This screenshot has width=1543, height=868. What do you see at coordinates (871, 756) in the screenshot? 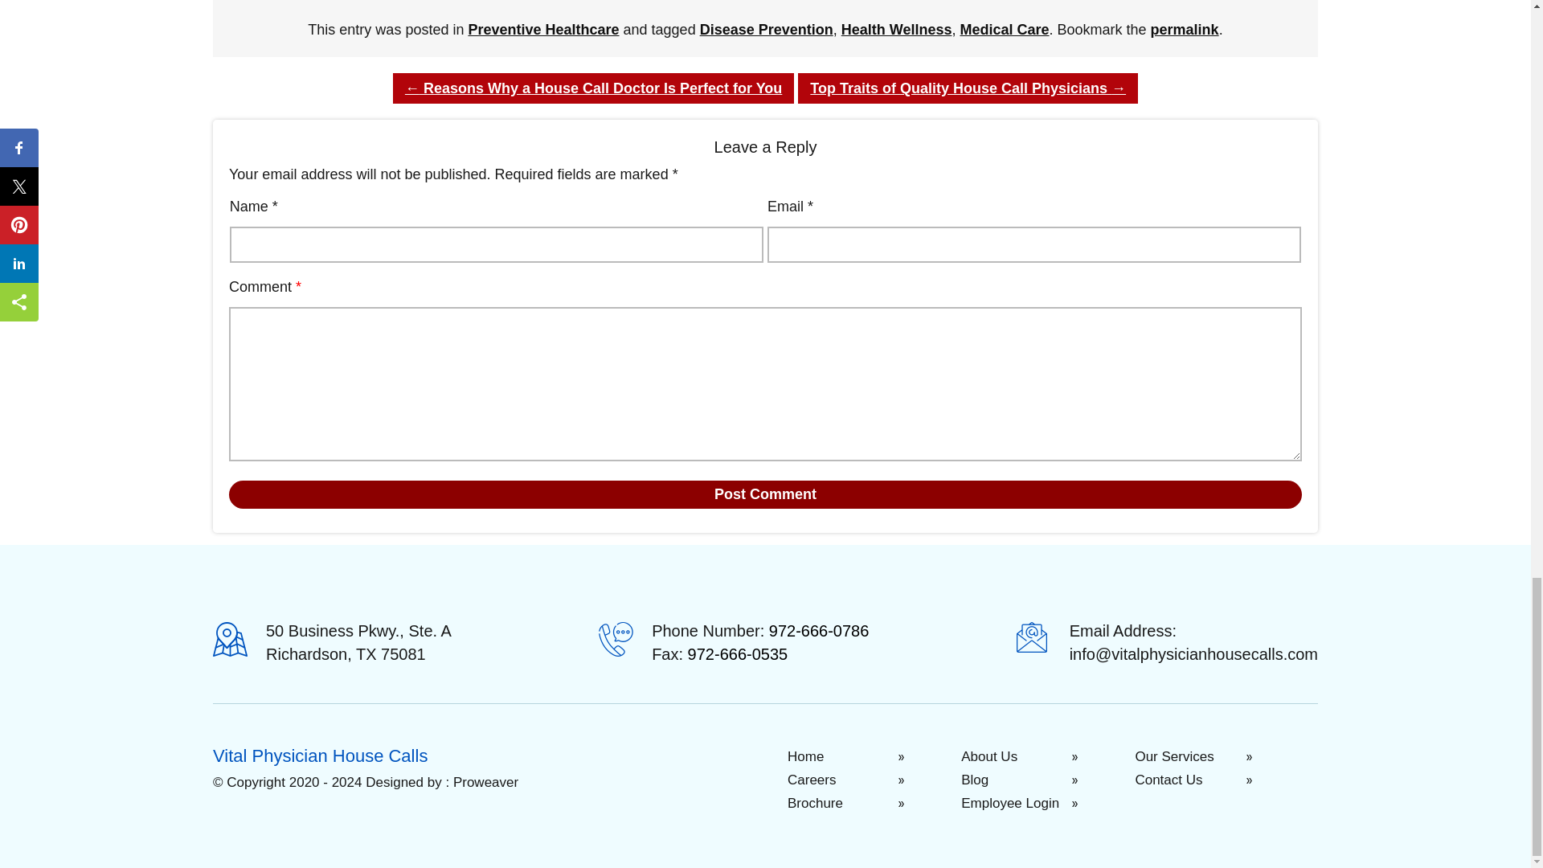
I see `Home` at bounding box center [871, 756].